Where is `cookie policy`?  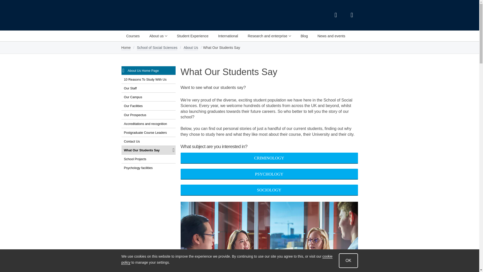 cookie policy is located at coordinates (226, 259).